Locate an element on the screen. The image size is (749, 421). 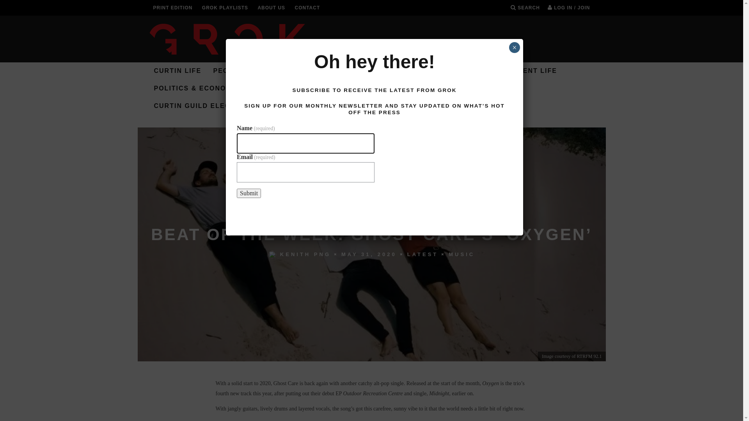
WHAT MATTERS AT CURTIN is located at coordinates (349, 71).